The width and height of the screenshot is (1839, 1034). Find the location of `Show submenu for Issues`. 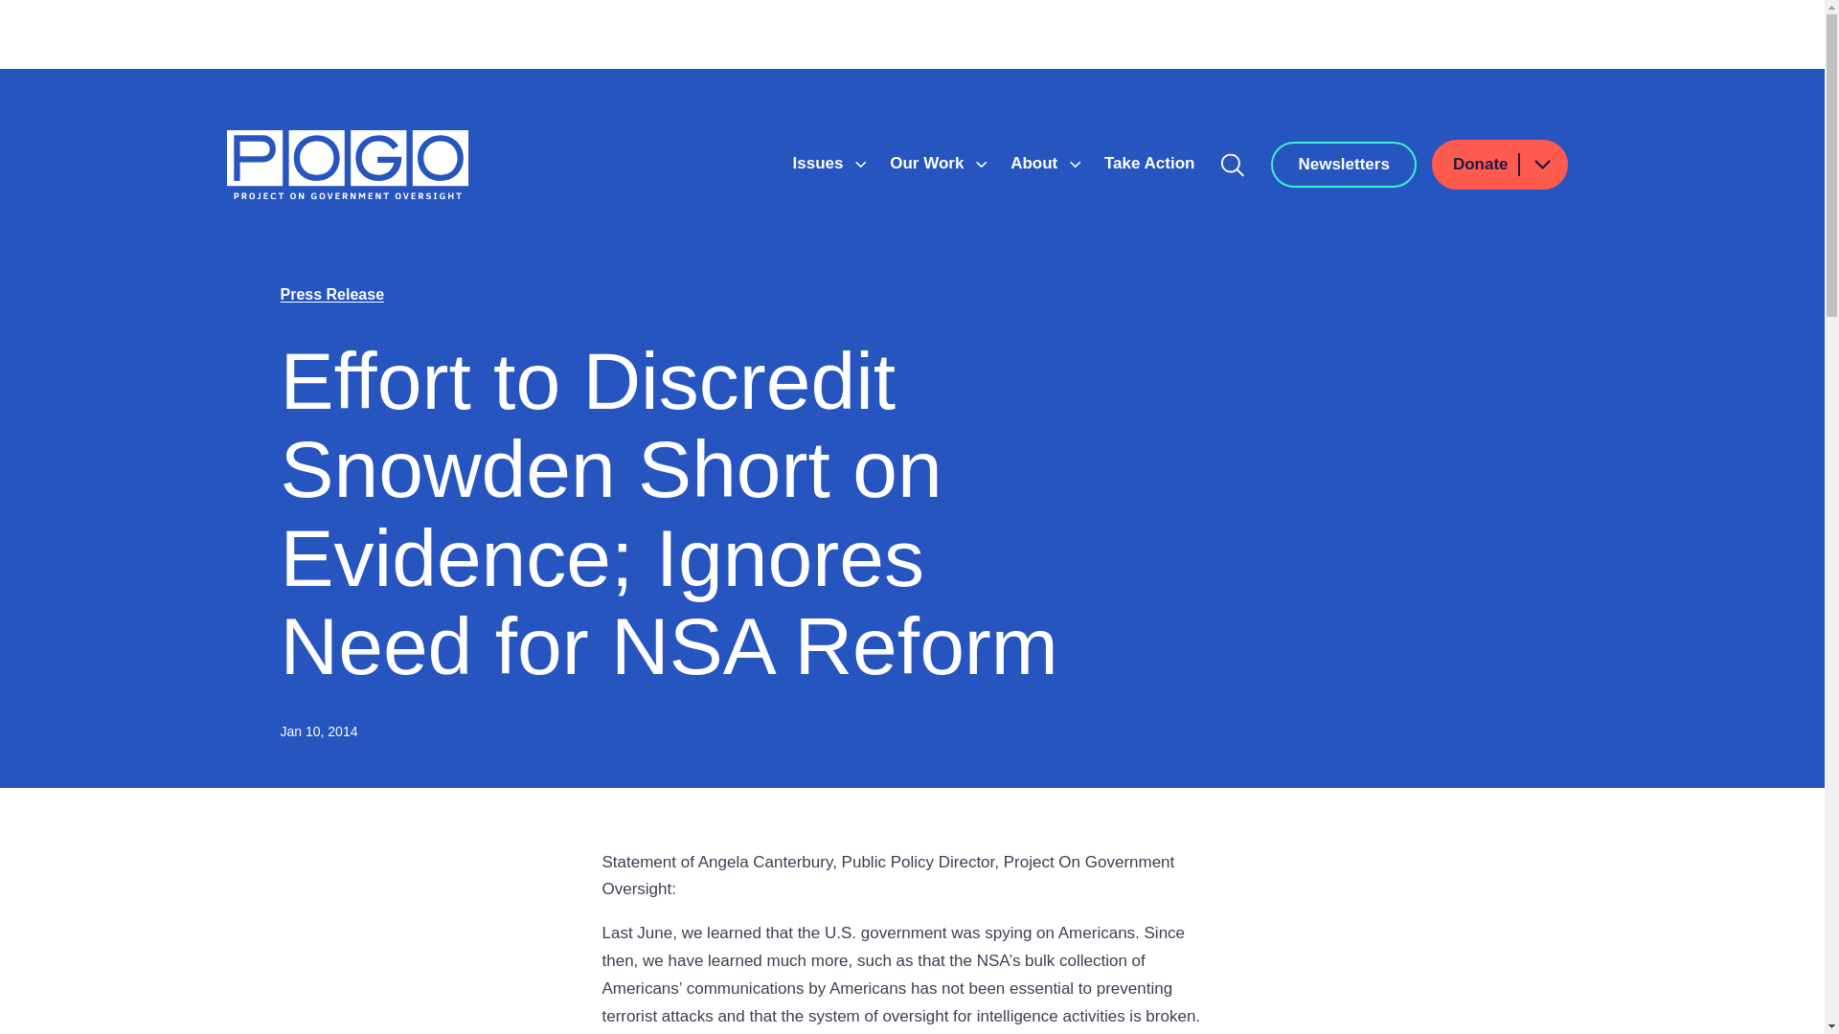

Show submenu for Issues is located at coordinates (860, 165).